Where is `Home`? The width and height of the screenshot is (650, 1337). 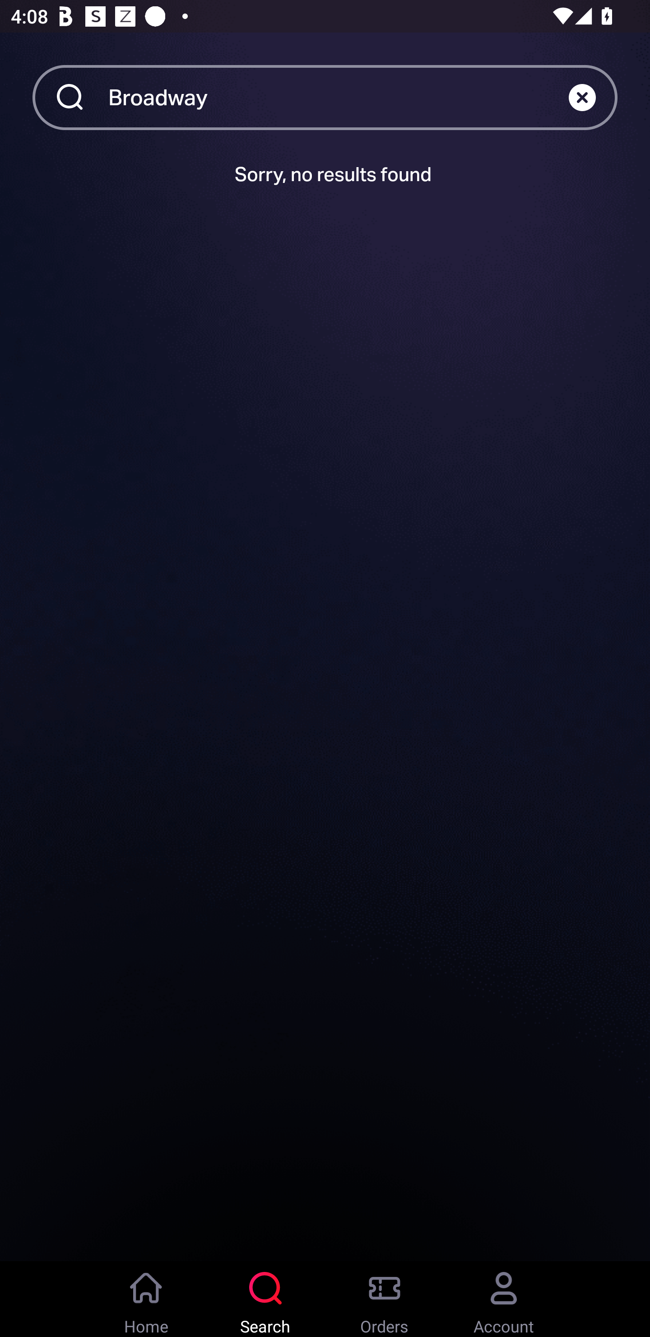 Home is located at coordinates (146, 1299).